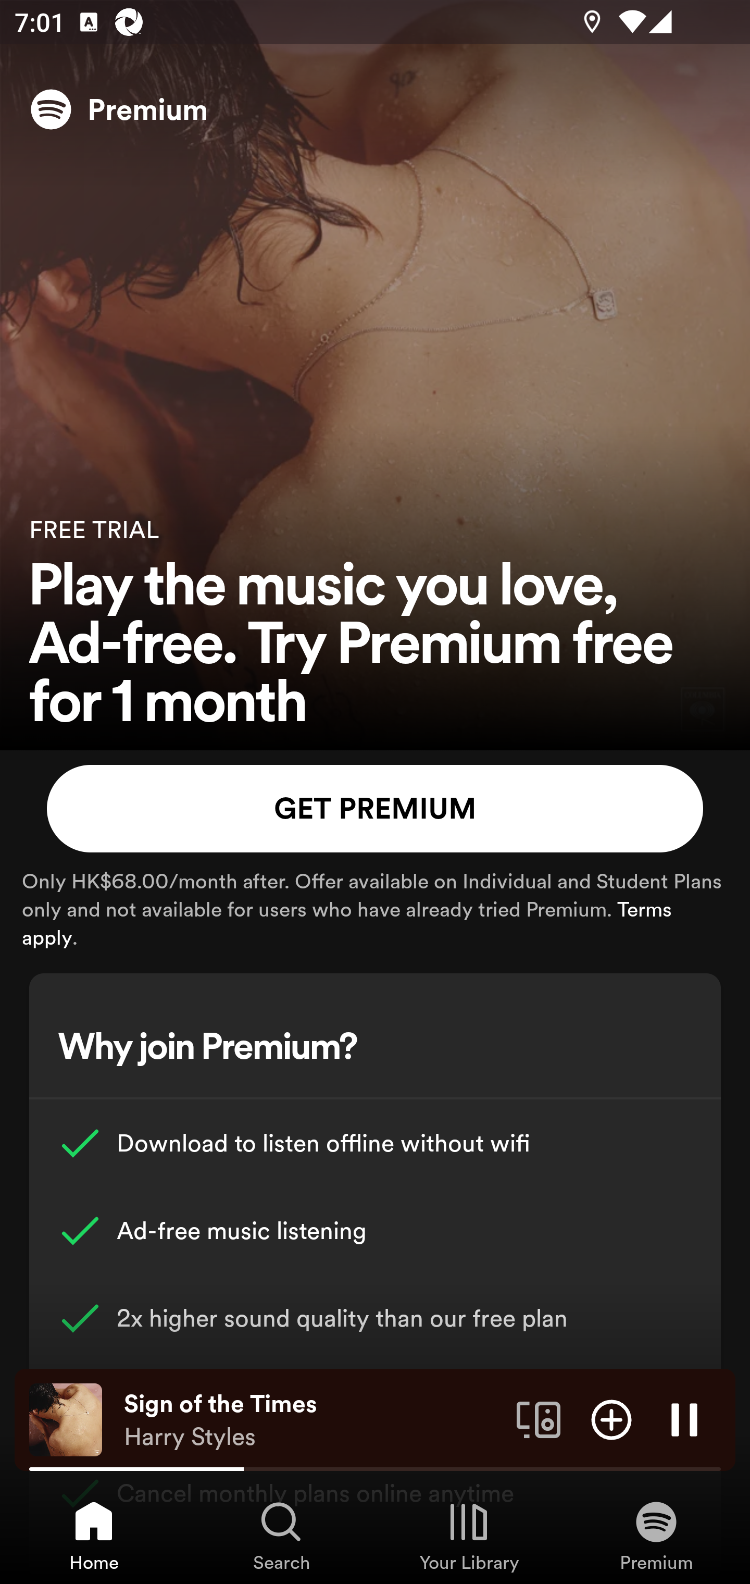  Describe the element at coordinates (656, 1535) in the screenshot. I see `Premium, Tab 4 of 4 Premium Premium` at that location.